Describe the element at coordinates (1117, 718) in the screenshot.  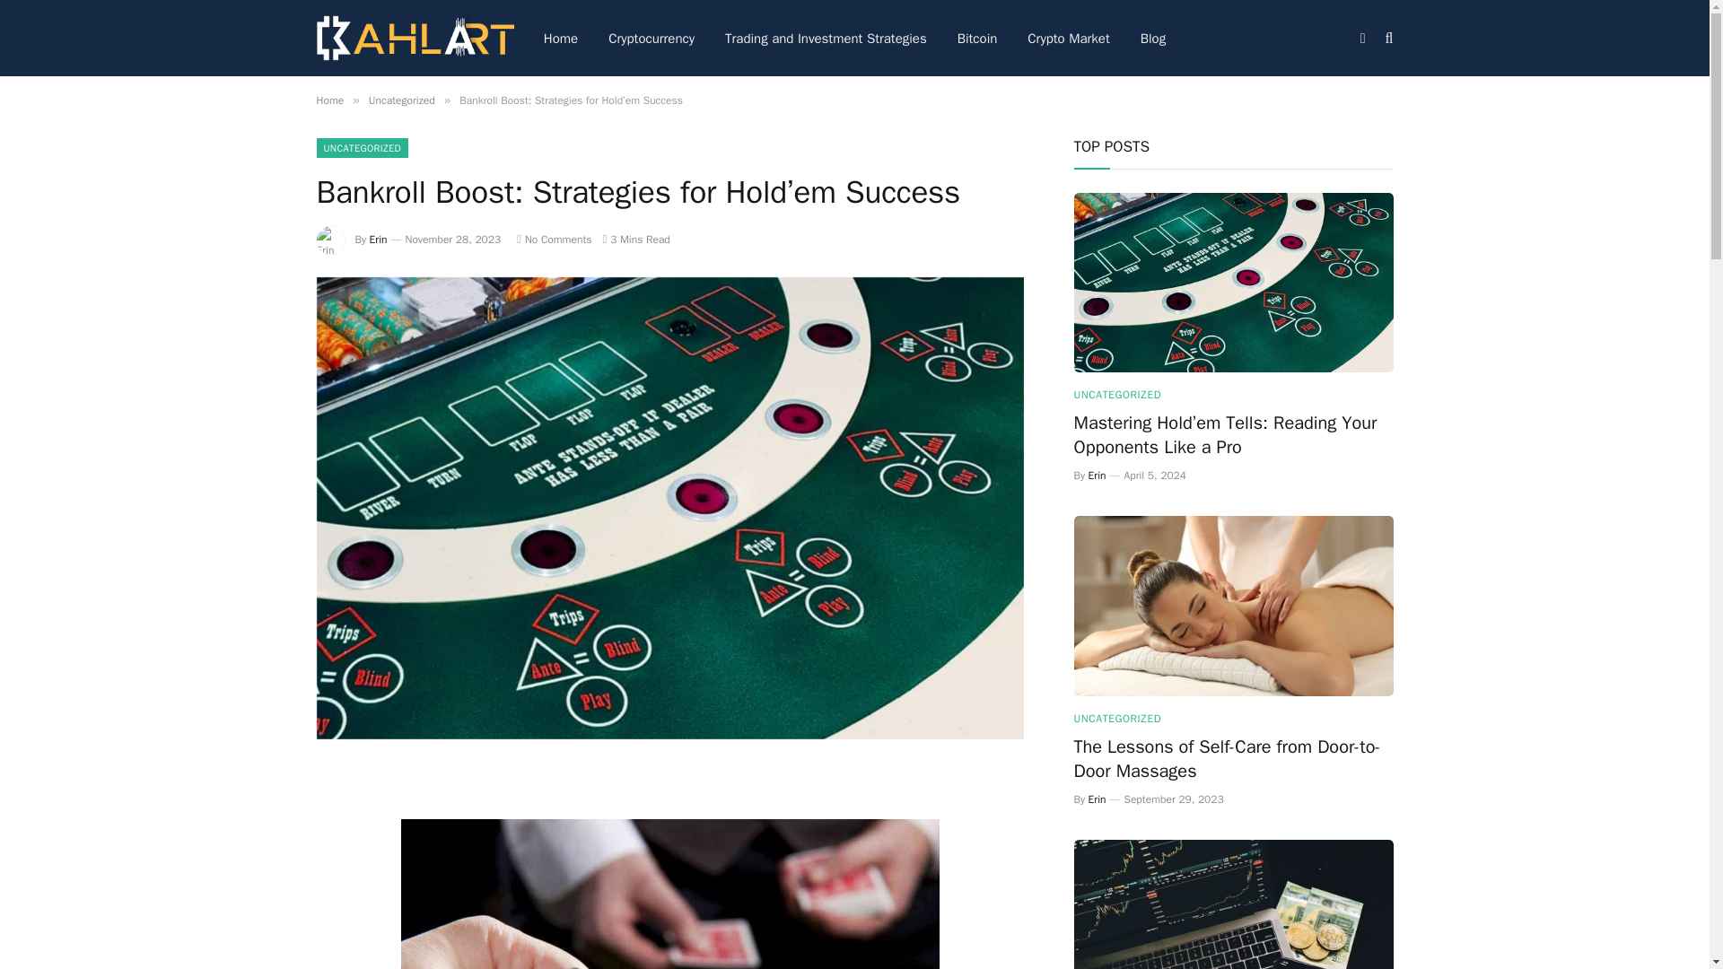
I see `UNCATEGORIZED` at that location.